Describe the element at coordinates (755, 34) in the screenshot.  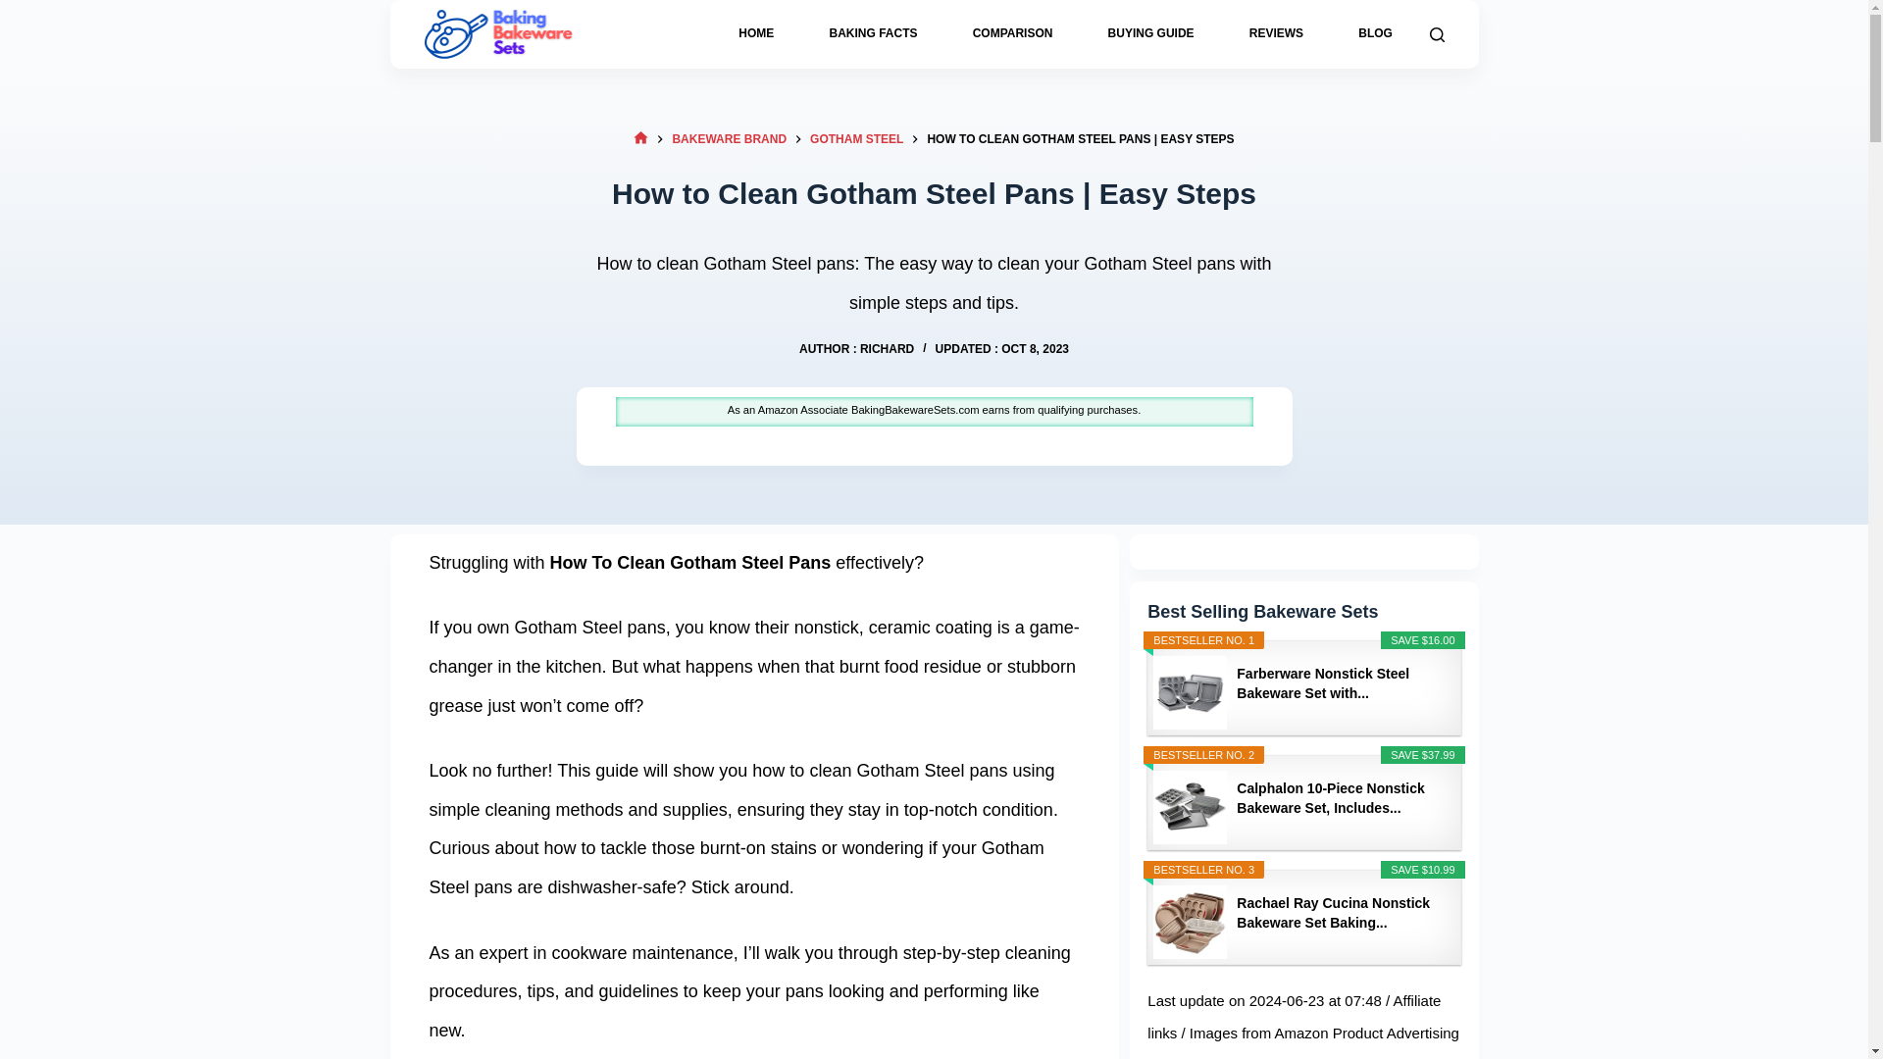
I see `HOME` at that location.